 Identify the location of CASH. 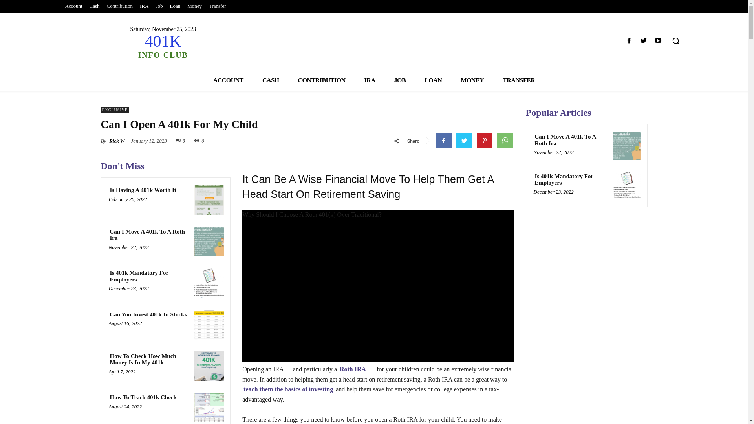
(271, 80).